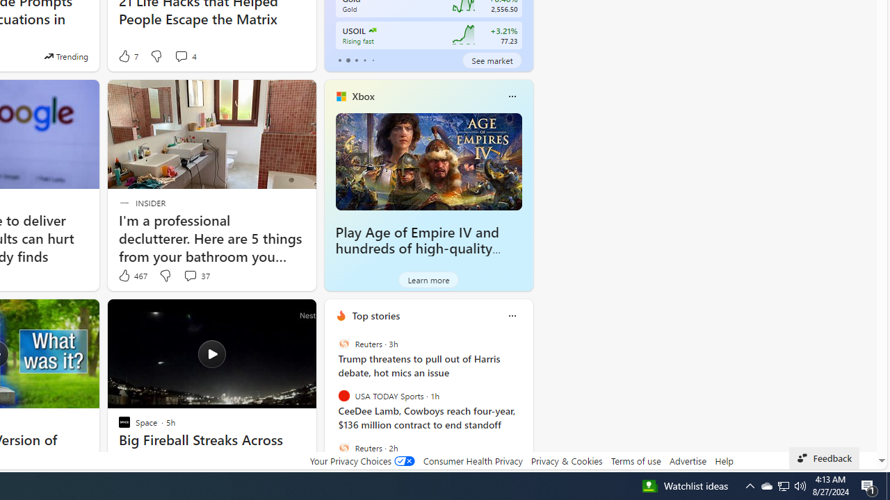 This screenshot has height=500, width=890. Describe the element at coordinates (428, 279) in the screenshot. I see `Learn more` at that location.